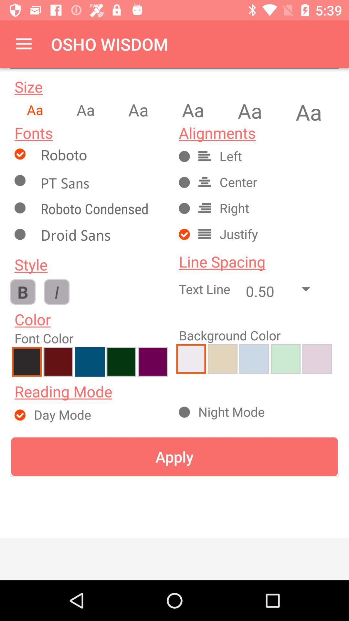  Describe the element at coordinates (286, 359) in the screenshot. I see `click to add sea green as back ground color` at that location.